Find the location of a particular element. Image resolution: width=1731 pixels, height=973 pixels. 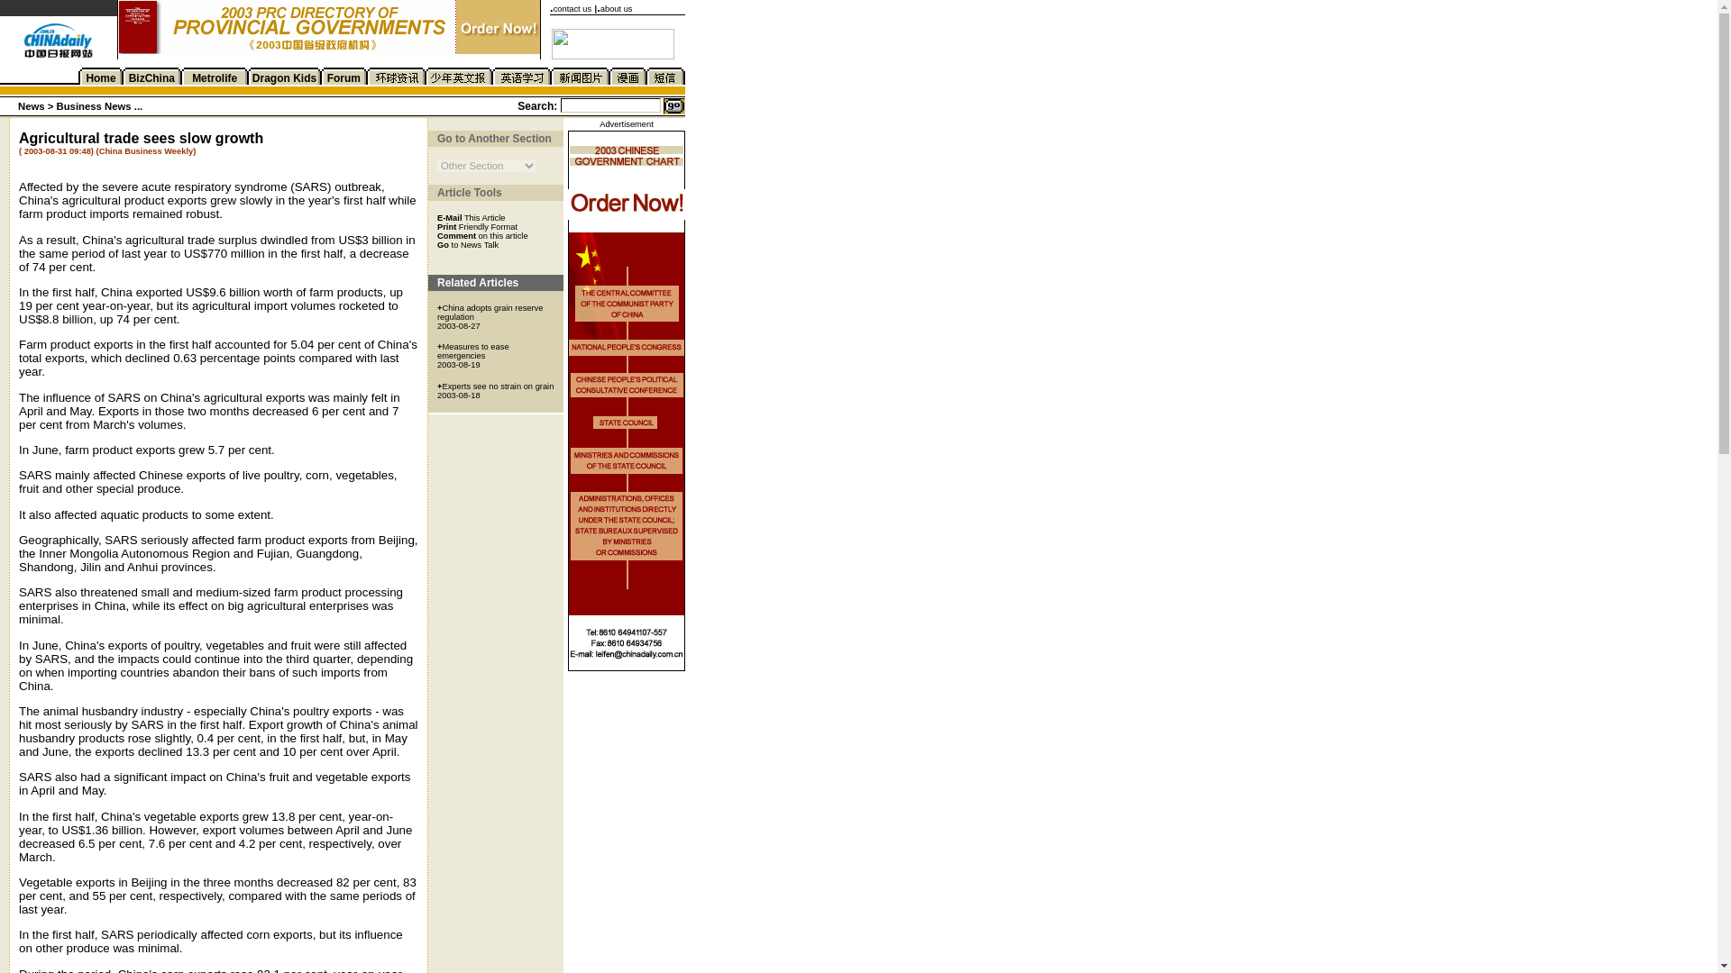

about us is located at coordinates (617, 9).